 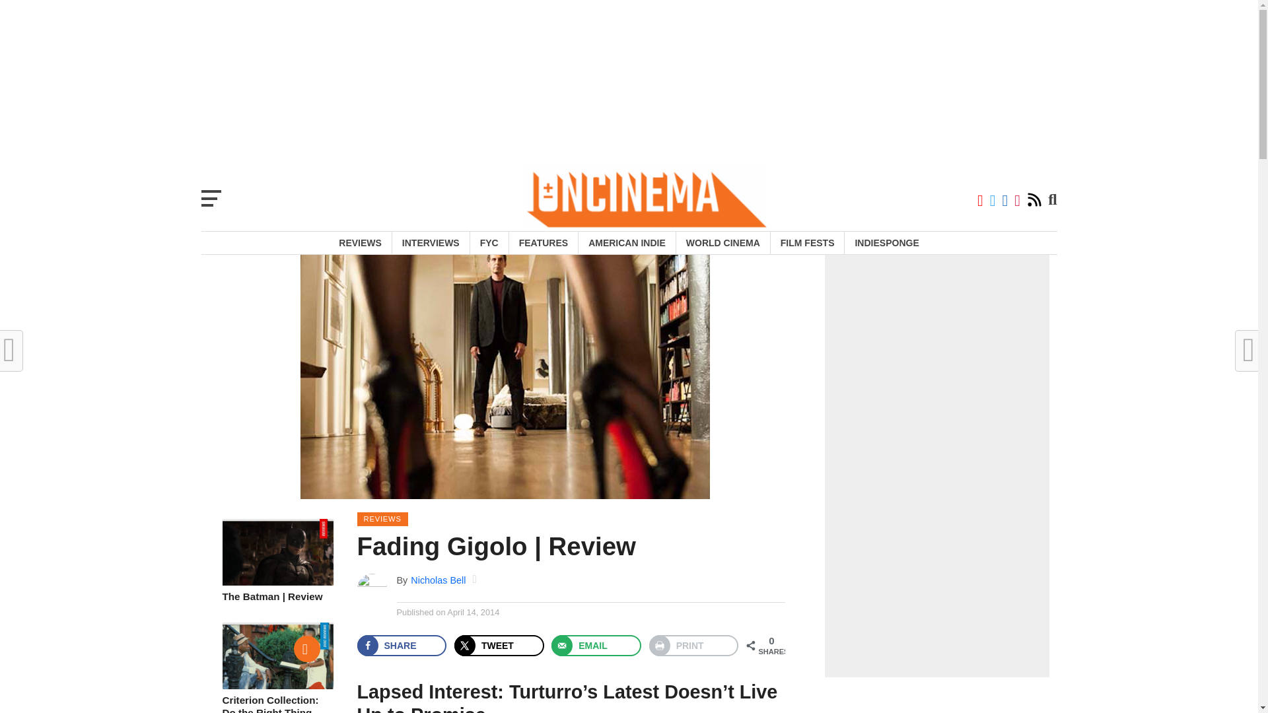 What do you see at coordinates (627, 243) in the screenshot?
I see `AMERICAN INDIE` at bounding box center [627, 243].